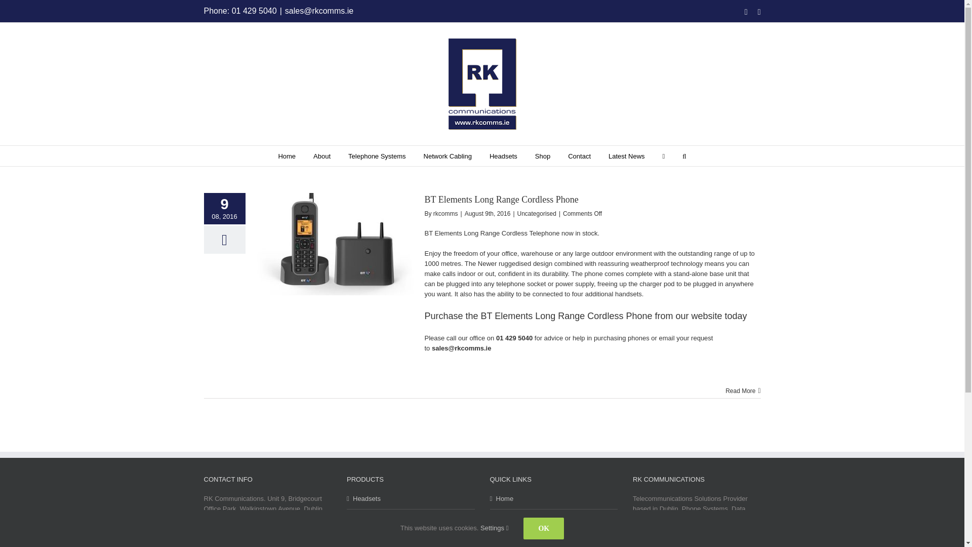 The image size is (972, 547). What do you see at coordinates (445, 213) in the screenshot?
I see `Posts by rkcomms` at bounding box center [445, 213].